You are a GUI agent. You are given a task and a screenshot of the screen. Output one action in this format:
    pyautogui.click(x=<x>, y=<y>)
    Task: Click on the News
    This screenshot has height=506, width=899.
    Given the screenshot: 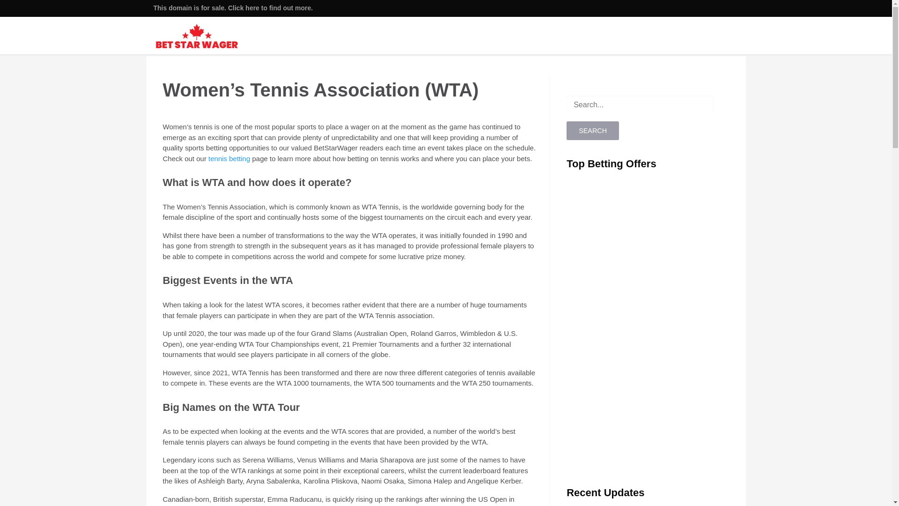 What is the action you would take?
    pyautogui.click(x=720, y=35)
    